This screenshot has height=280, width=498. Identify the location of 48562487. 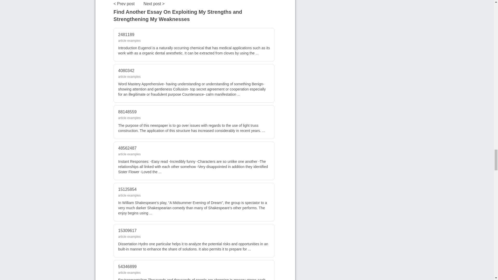
(127, 148).